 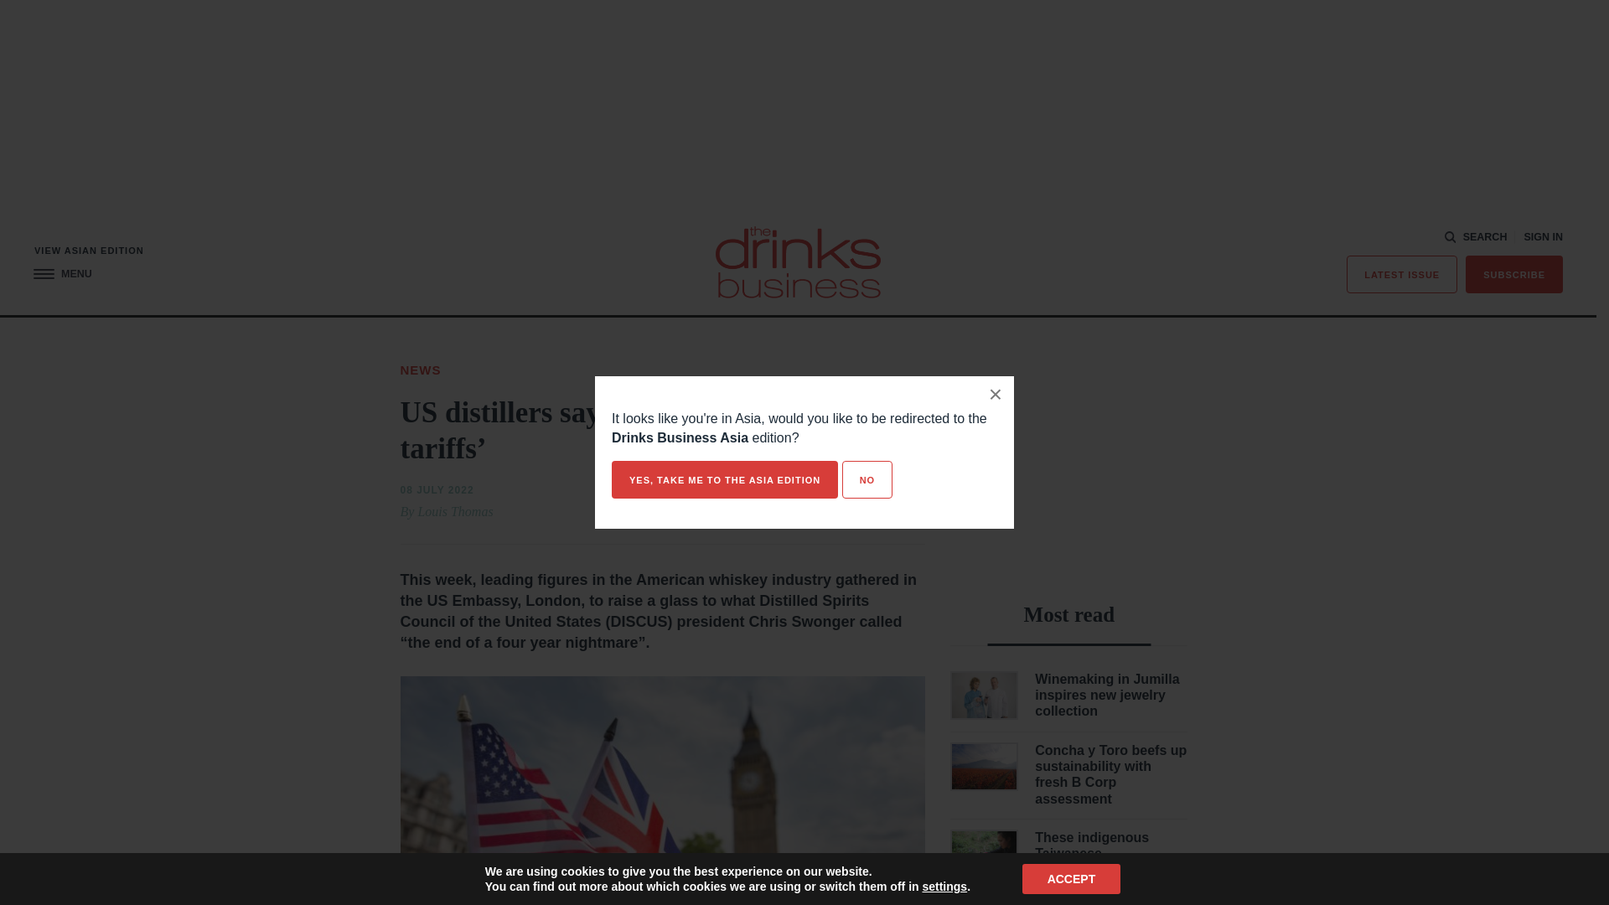 I want to click on MENU, so click(x=62, y=273).